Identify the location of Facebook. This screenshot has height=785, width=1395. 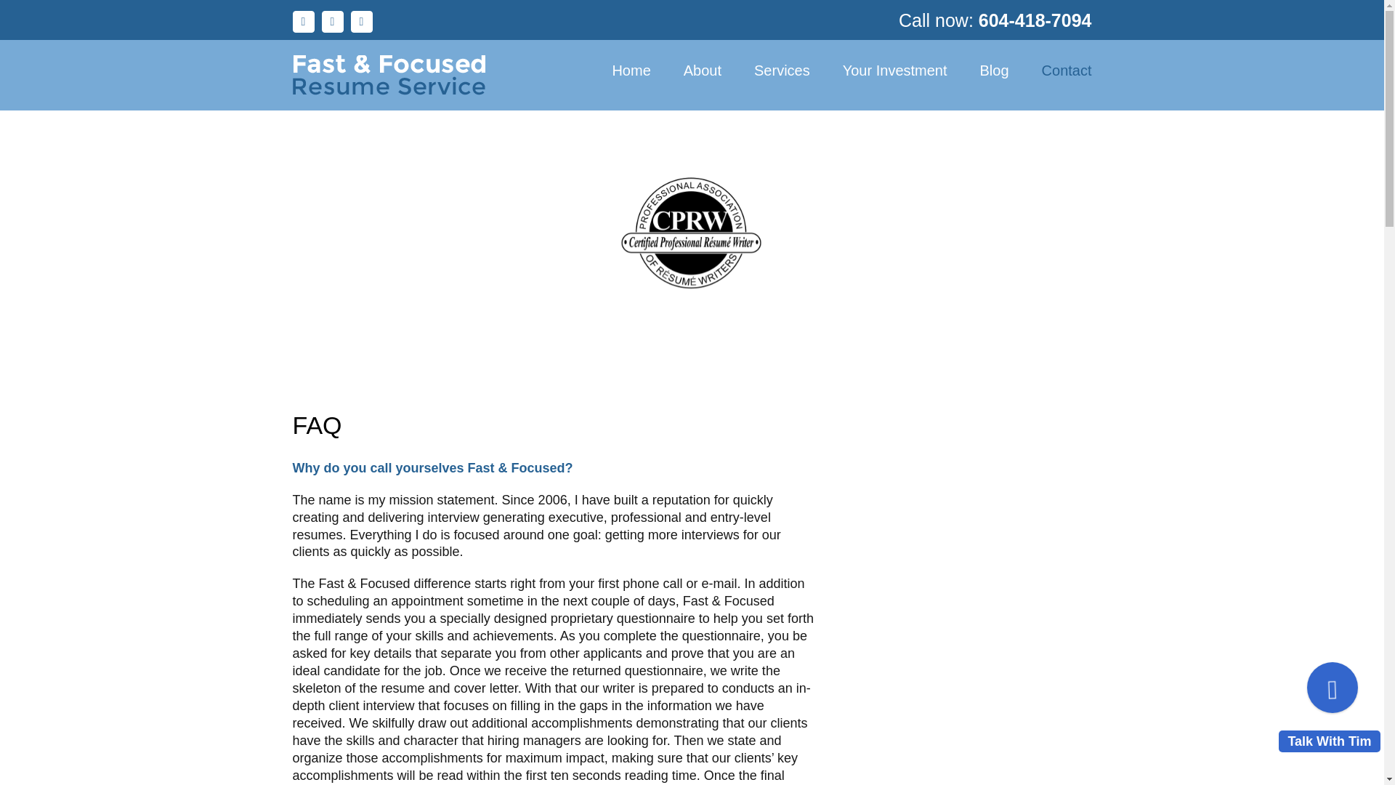
(302, 22).